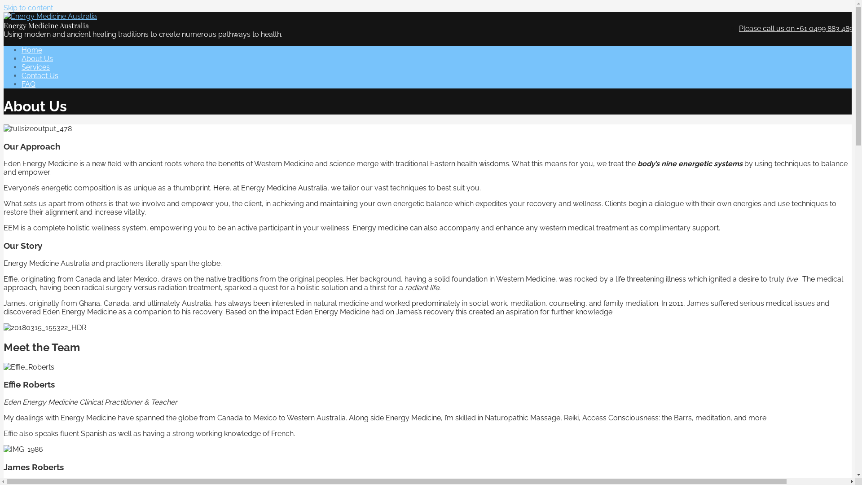 This screenshot has width=862, height=485. What do you see at coordinates (29, 367) in the screenshot?
I see `Effie_Roberts` at bounding box center [29, 367].